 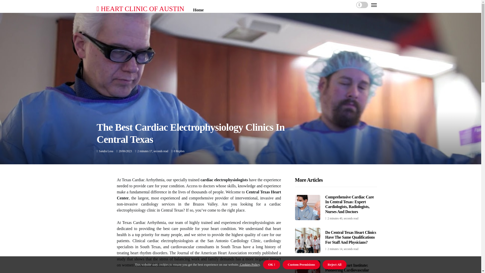 What do you see at coordinates (106, 151) in the screenshot?
I see `Posts by Sandra Losa` at bounding box center [106, 151].